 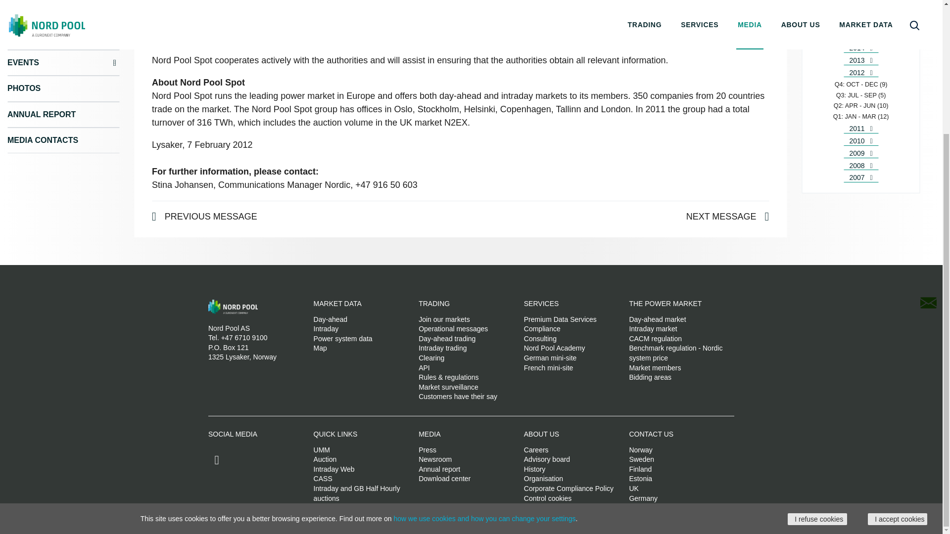 I want to click on API, so click(x=425, y=367).